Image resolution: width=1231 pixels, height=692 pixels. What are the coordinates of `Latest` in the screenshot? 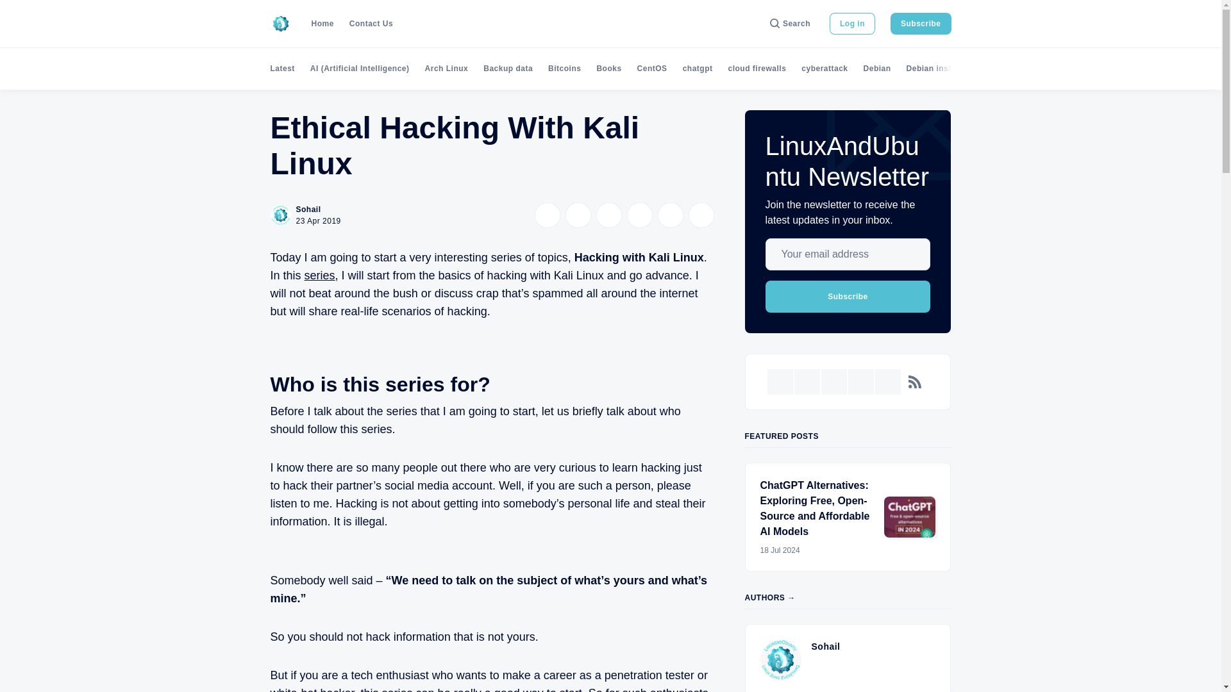 It's located at (283, 69).